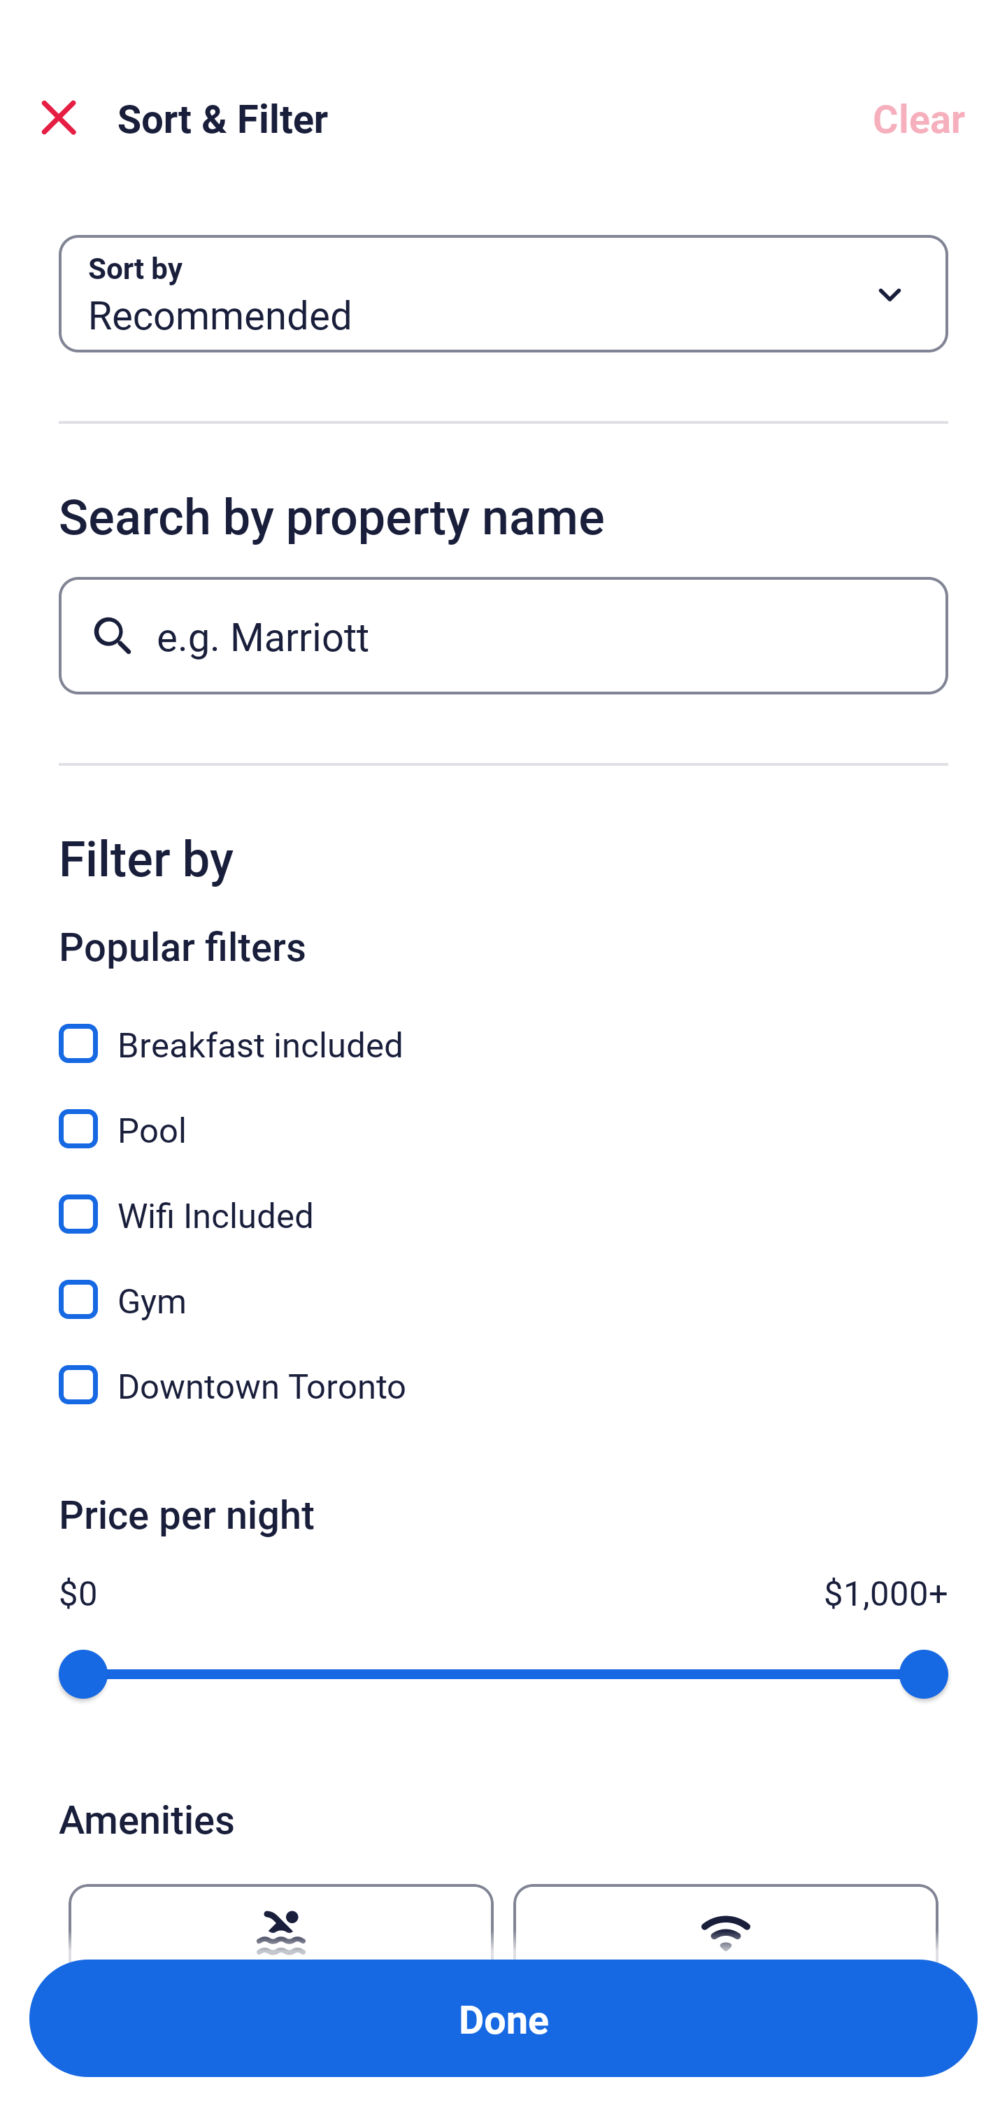 The height and width of the screenshot is (2126, 1007). I want to click on Downtown Toronto, Downtown Toronto, so click(503, 1385).